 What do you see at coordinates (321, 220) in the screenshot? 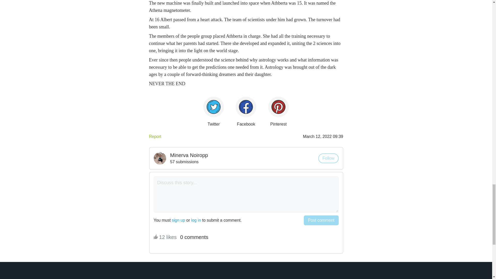
I see `Post comment` at bounding box center [321, 220].